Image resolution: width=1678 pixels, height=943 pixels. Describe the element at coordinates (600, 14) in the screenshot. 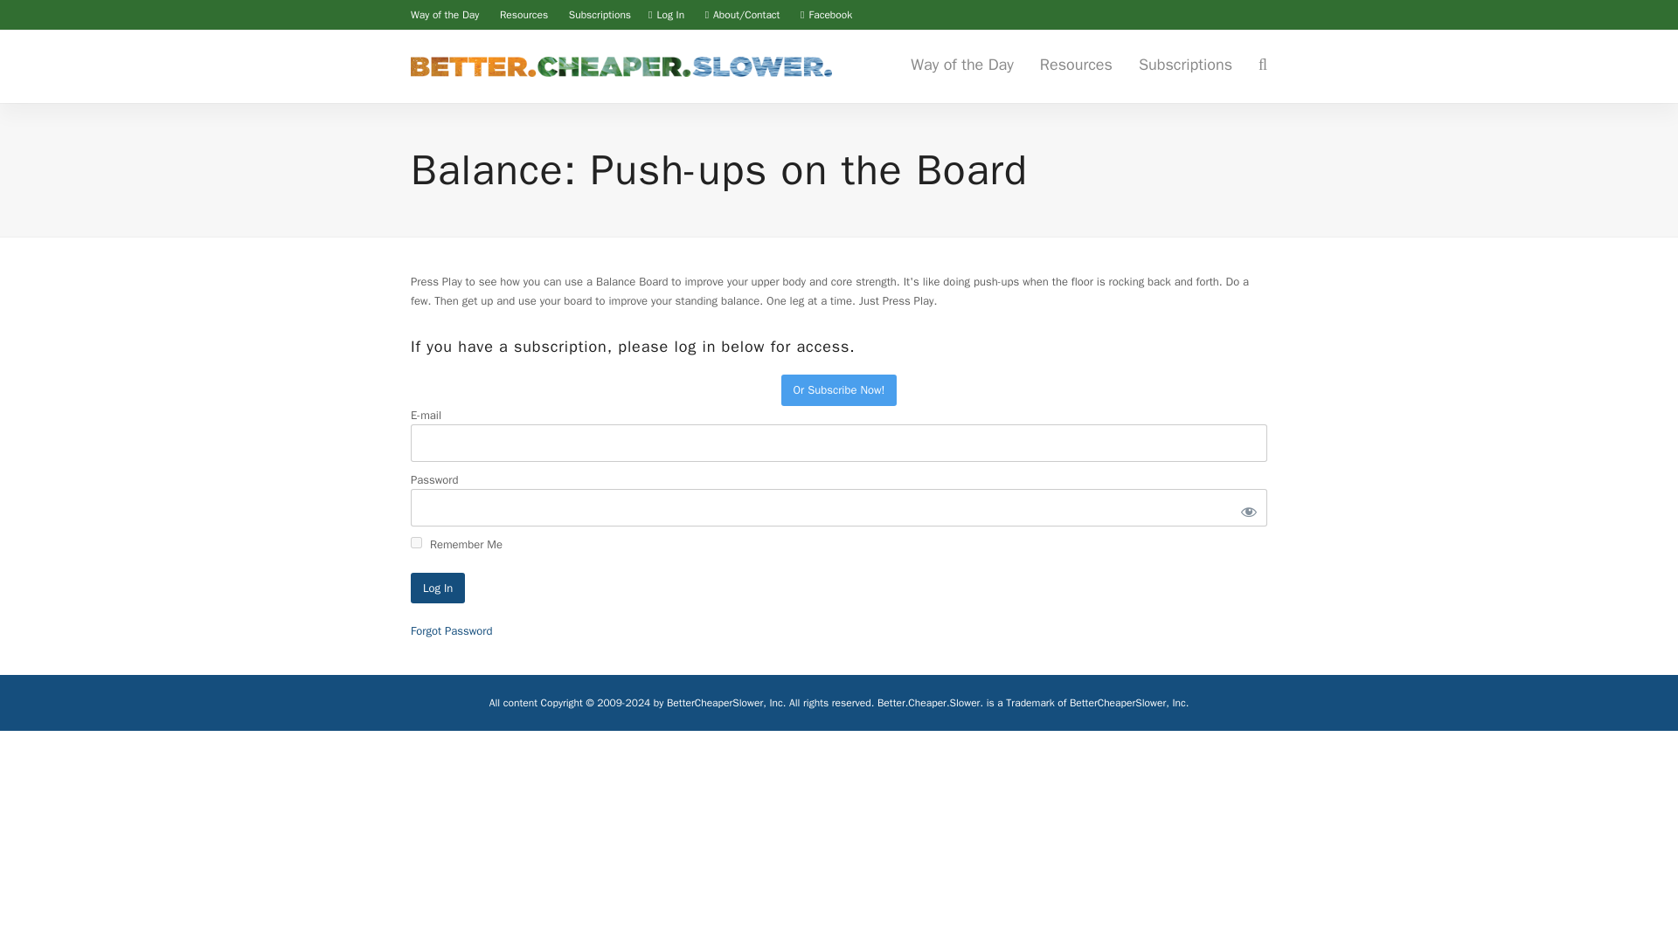

I see `Subscriptions` at that location.